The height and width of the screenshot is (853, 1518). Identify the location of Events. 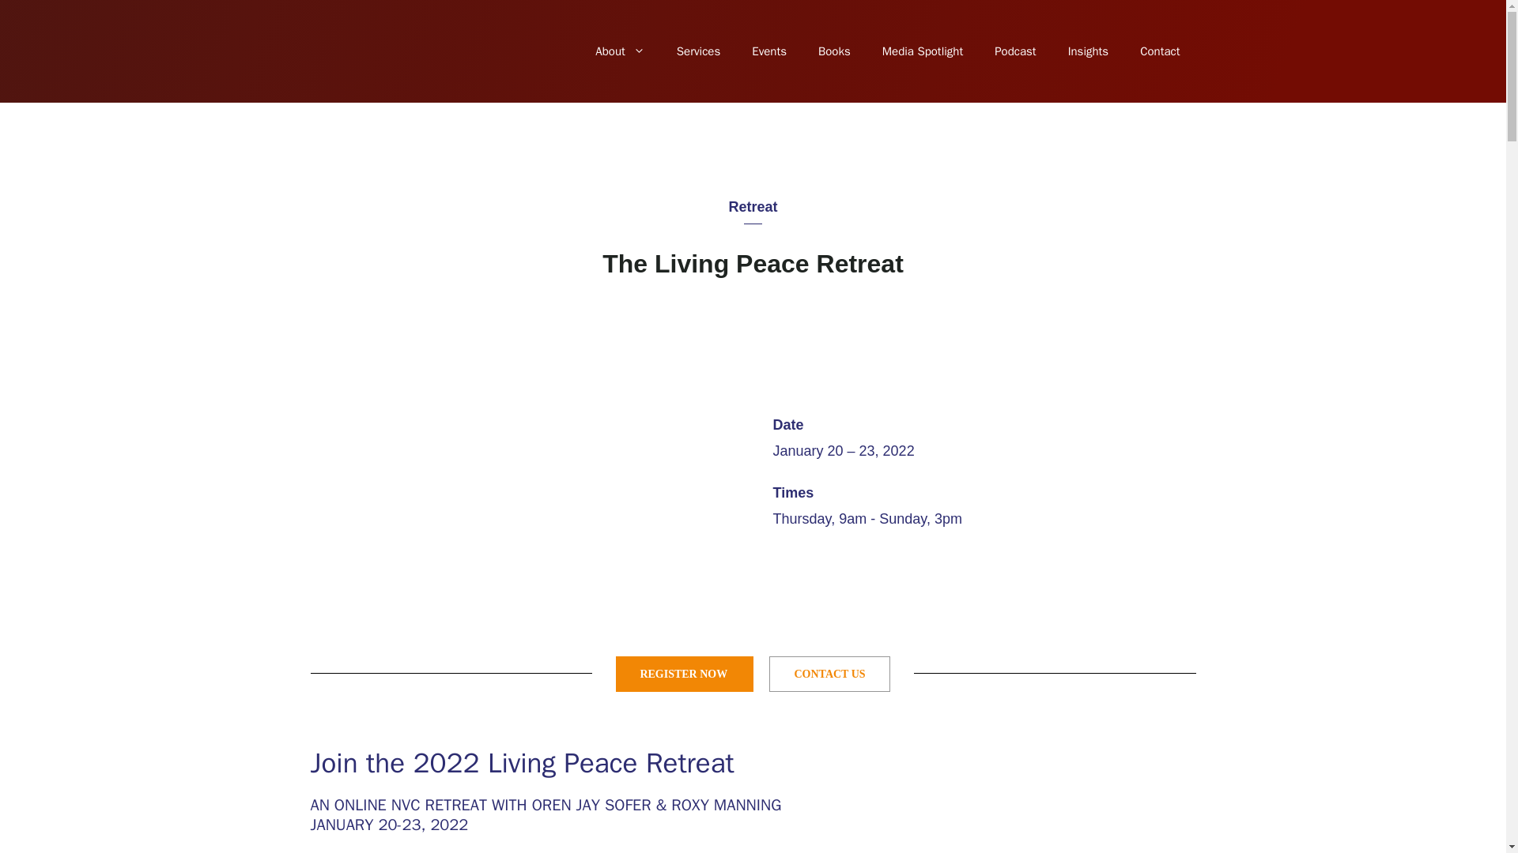
(769, 51).